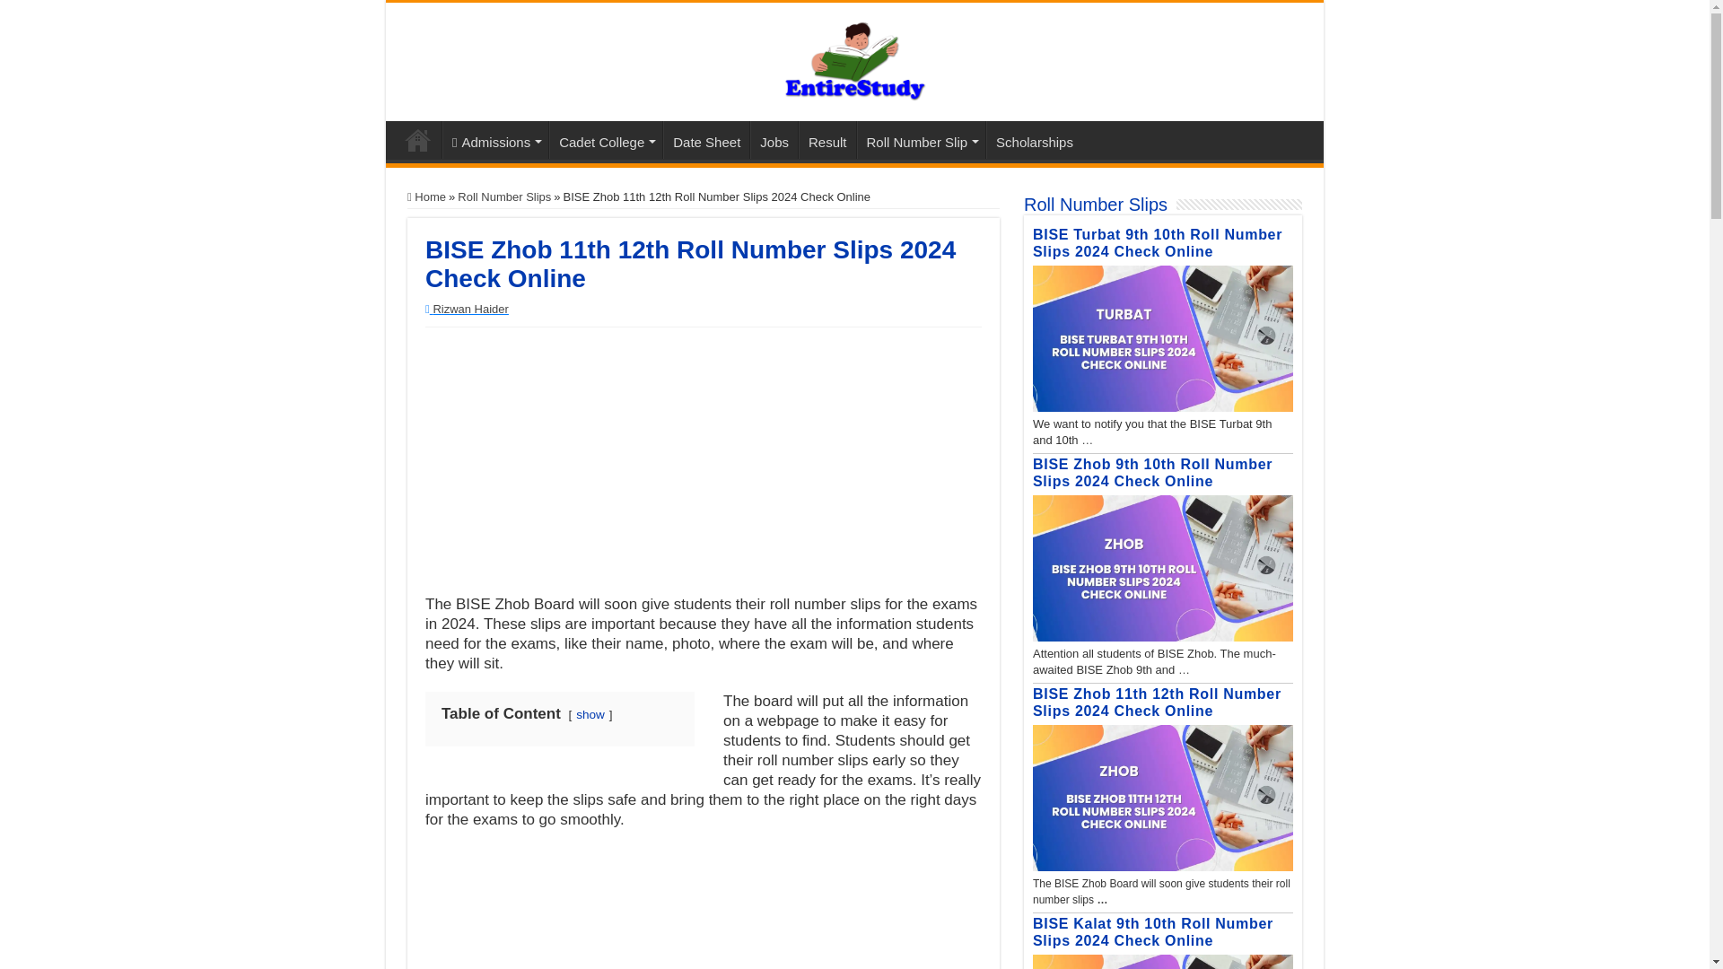  Describe the element at coordinates (417, 140) in the screenshot. I see `Home` at that location.